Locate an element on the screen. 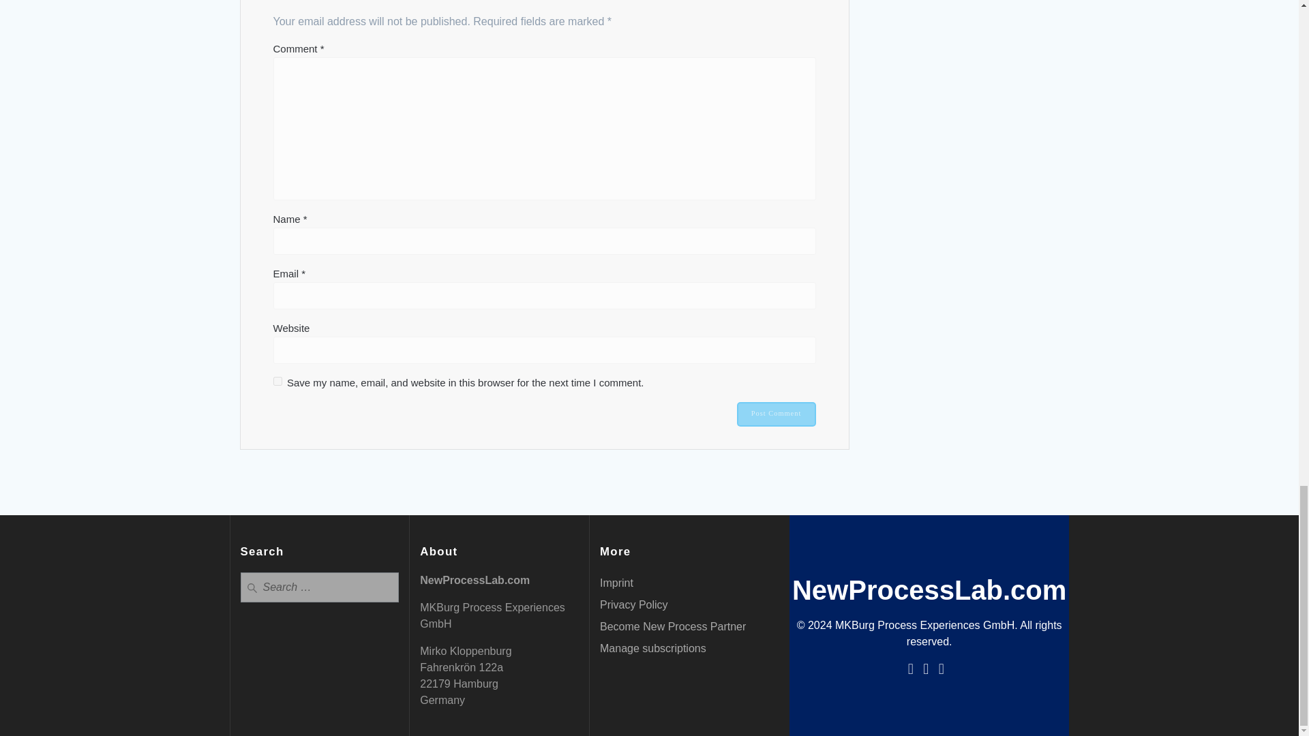 This screenshot has width=1309, height=736. Post Comment is located at coordinates (776, 414).